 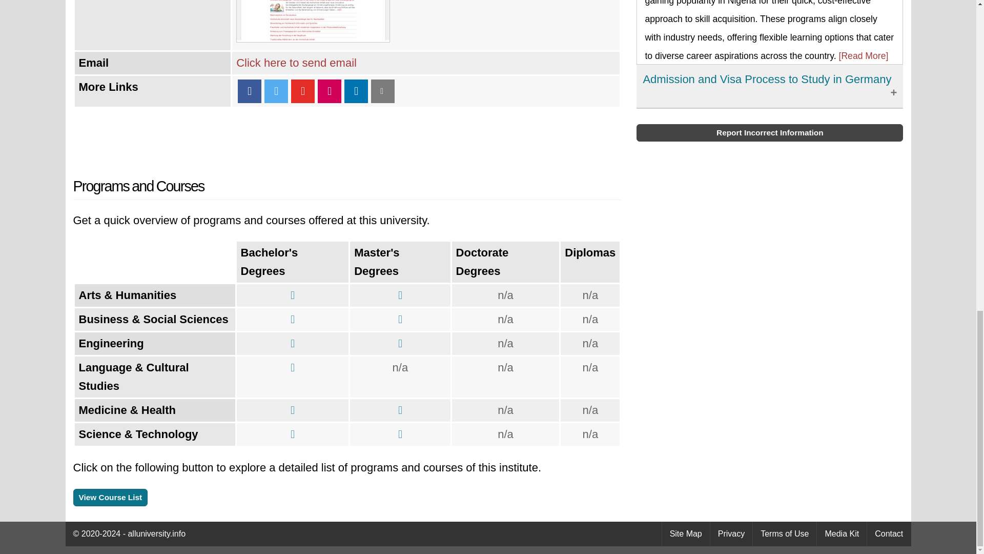 What do you see at coordinates (686, 533) in the screenshot?
I see `Site Map` at bounding box center [686, 533].